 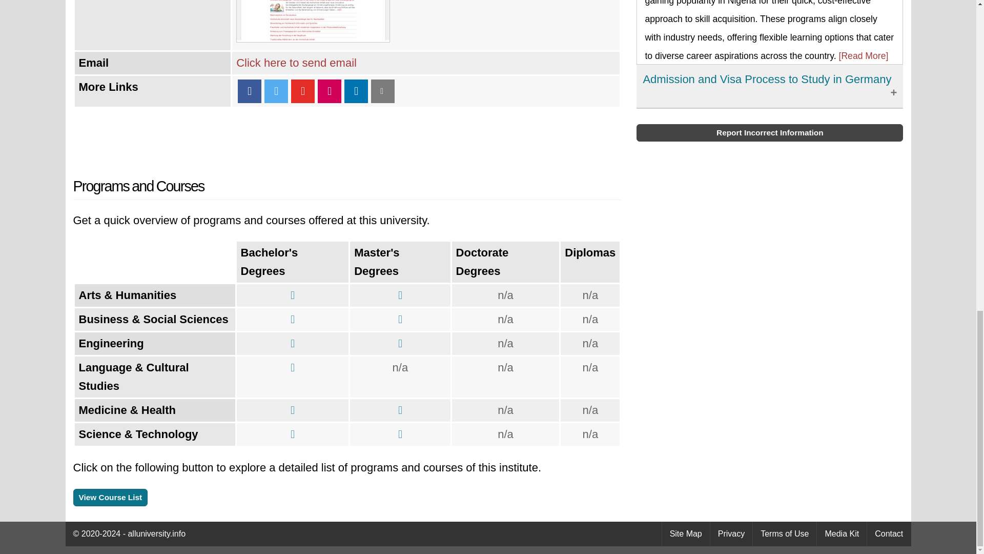 What do you see at coordinates (686, 533) in the screenshot?
I see `Site Map` at bounding box center [686, 533].